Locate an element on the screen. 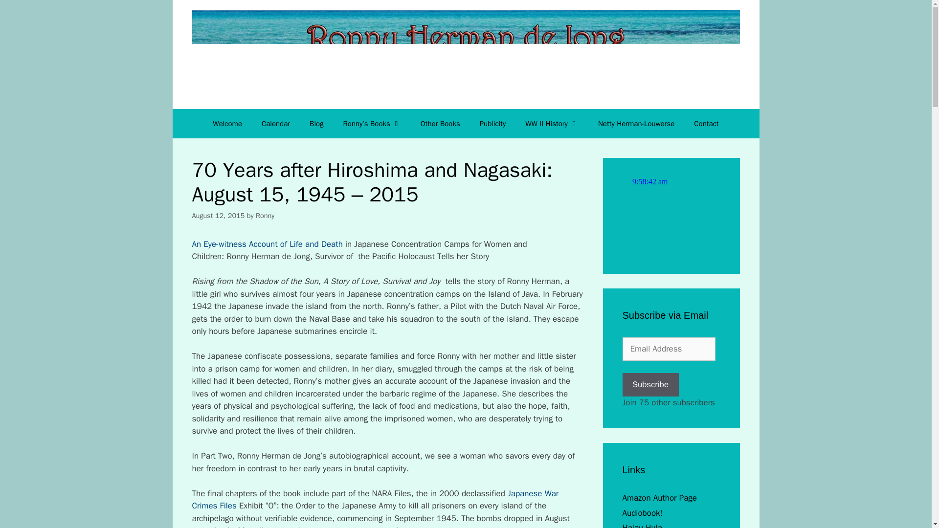 The height and width of the screenshot is (528, 939). Ronny is located at coordinates (265, 216).